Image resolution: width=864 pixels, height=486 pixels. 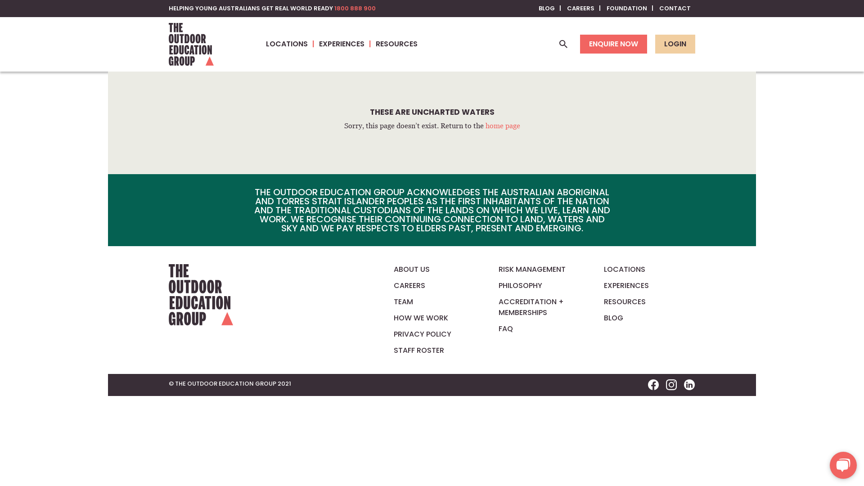 What do you see at coordinates (347, 44) in the screenshot?
I see `EXPERIENCES` at bounding box center [347, 44].